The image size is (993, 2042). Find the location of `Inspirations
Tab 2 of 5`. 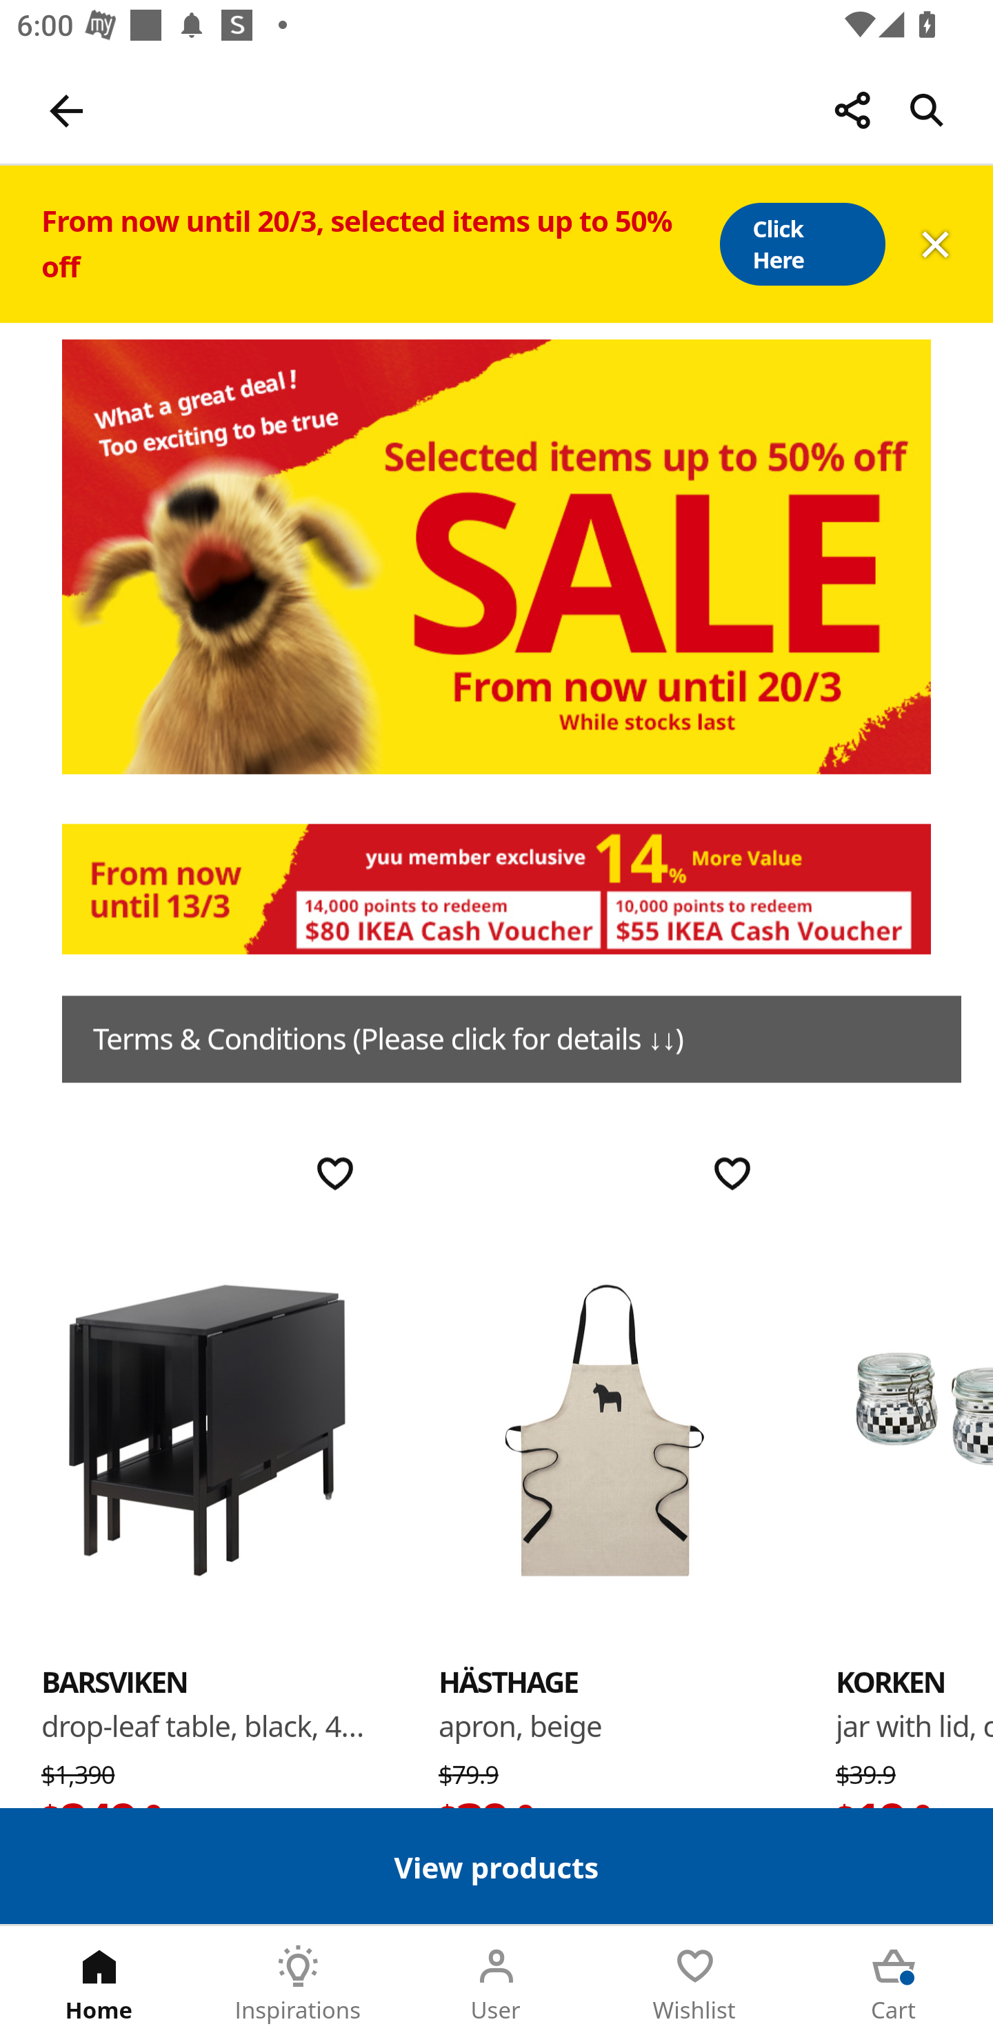

Inspirations
Tab 2 of 5 is located at coordinates (298, 1984).